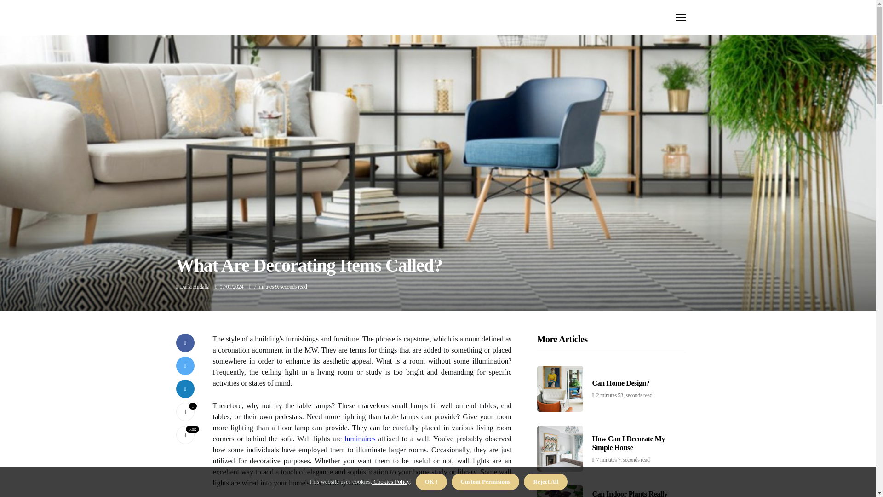 Image resolution: width=883 pixels, height=497 pixels. Describe the element at coordinates (185, 411) in the screenshot. I see `Like` at that location.